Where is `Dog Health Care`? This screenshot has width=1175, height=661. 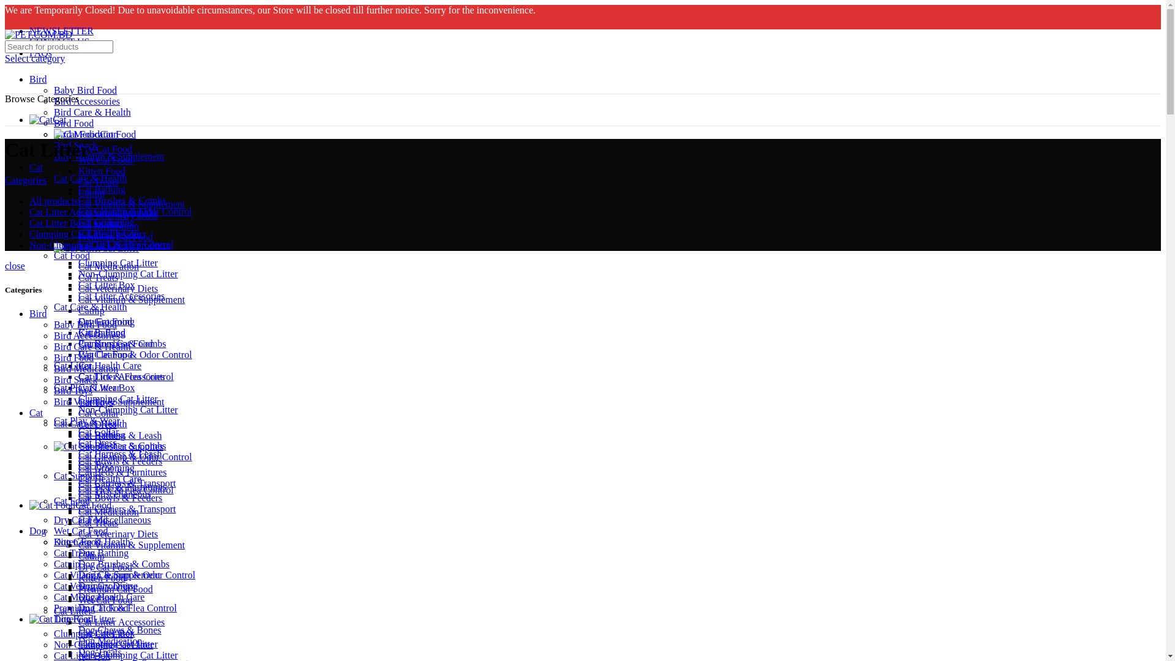 Dog Health Care is located at coordinates (111, 597).